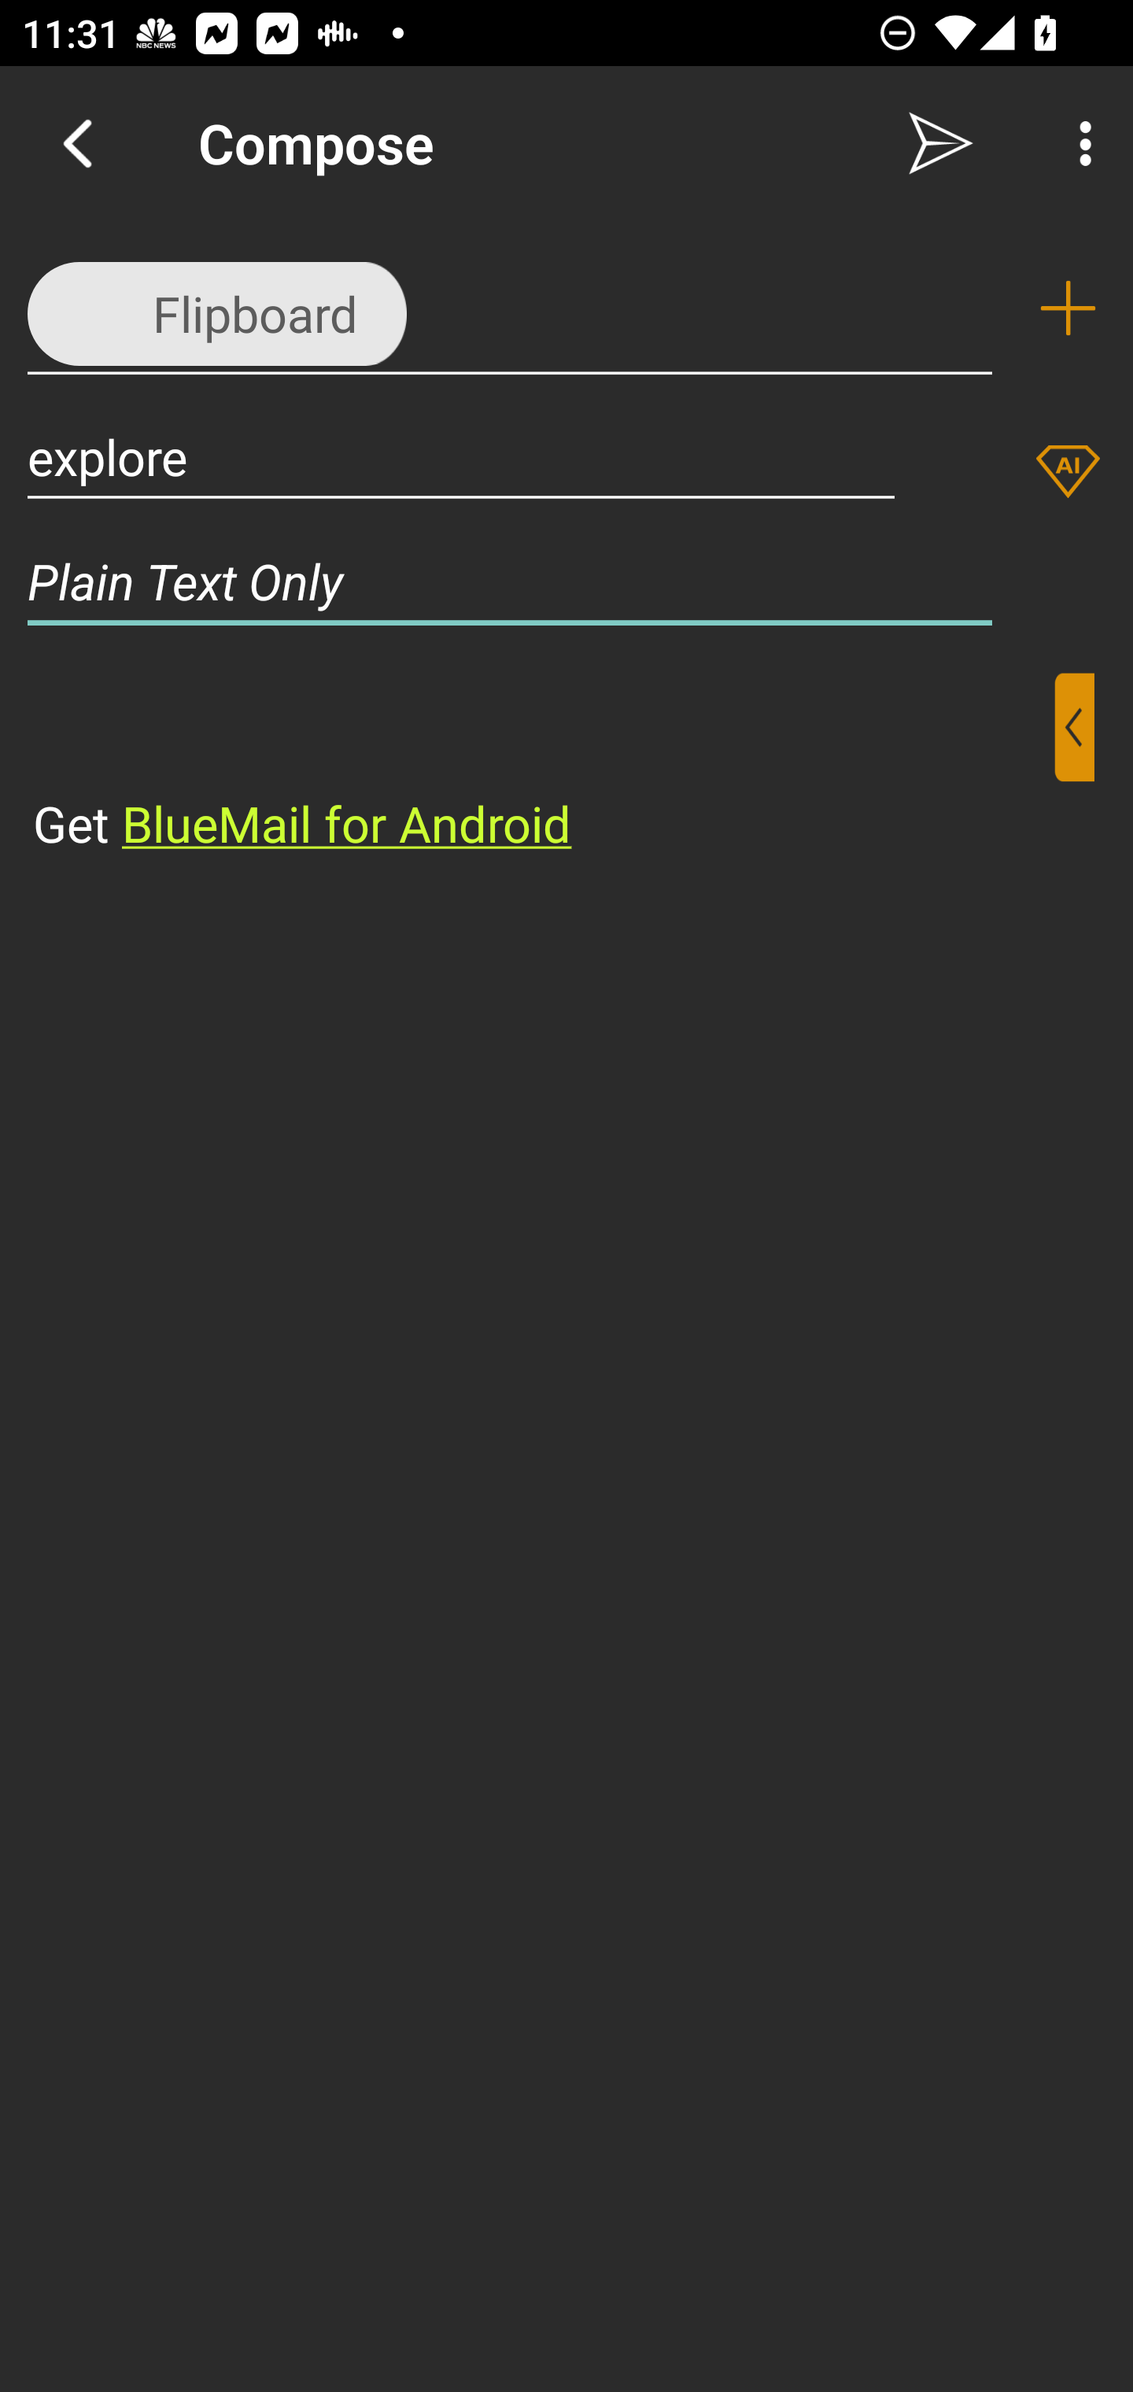  I want to click on Send, so click(941, 143).